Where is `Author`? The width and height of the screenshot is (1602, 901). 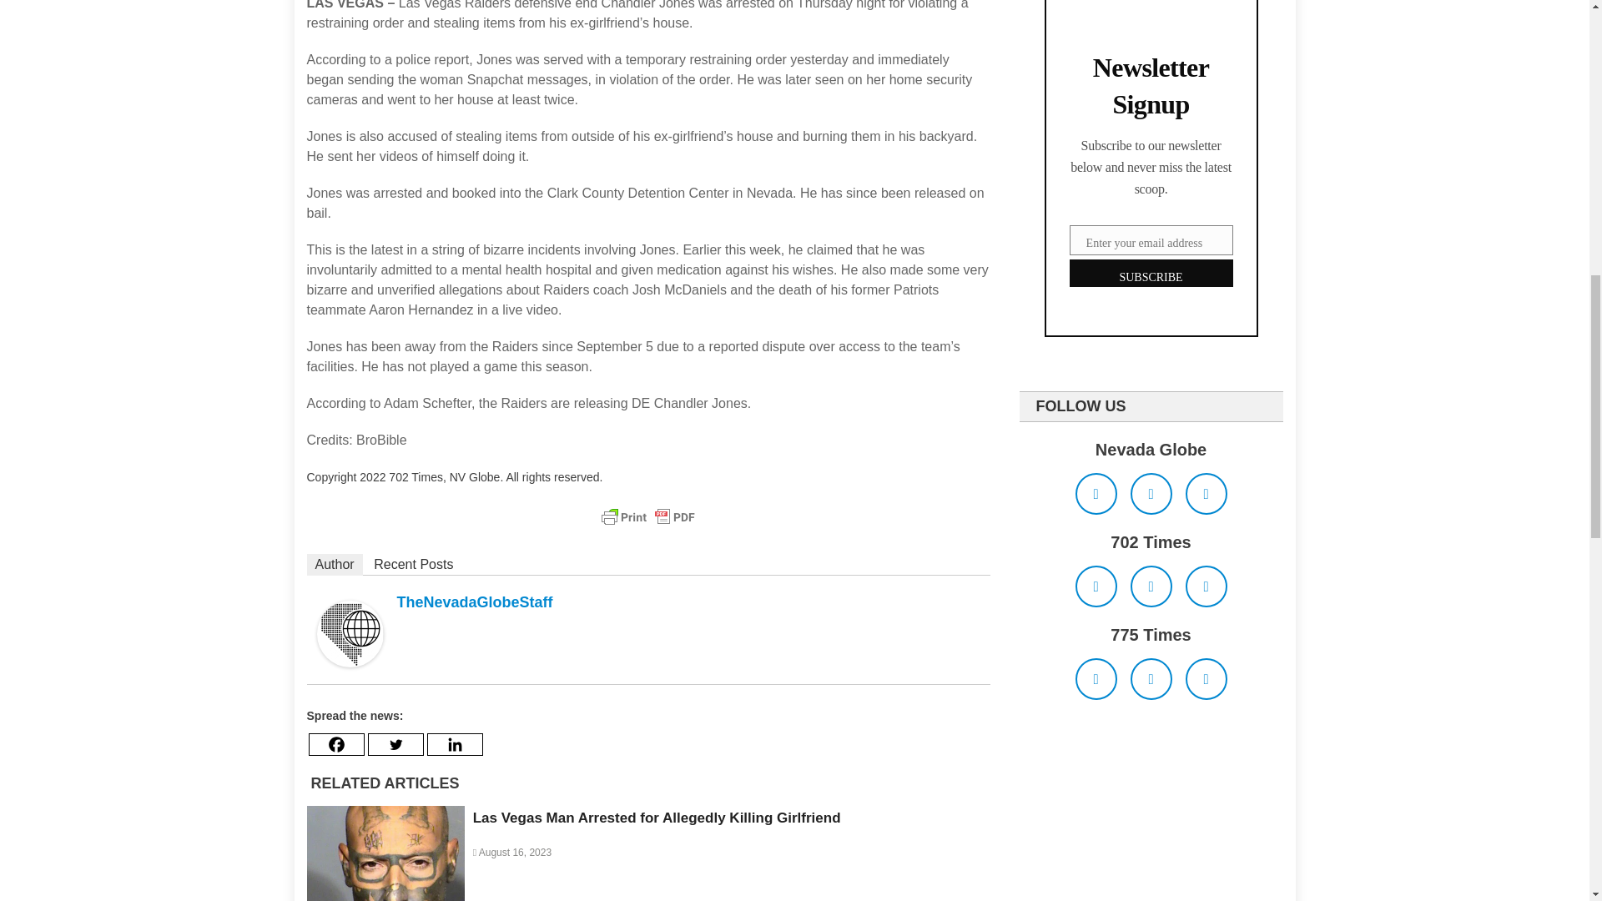 Author is located at coordinates (335, 565).